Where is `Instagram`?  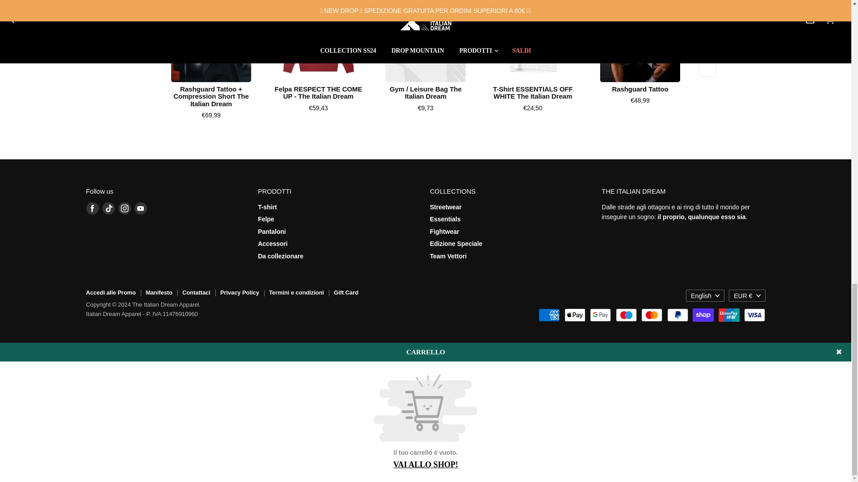
Instagram is located at coordinates (124, 208).